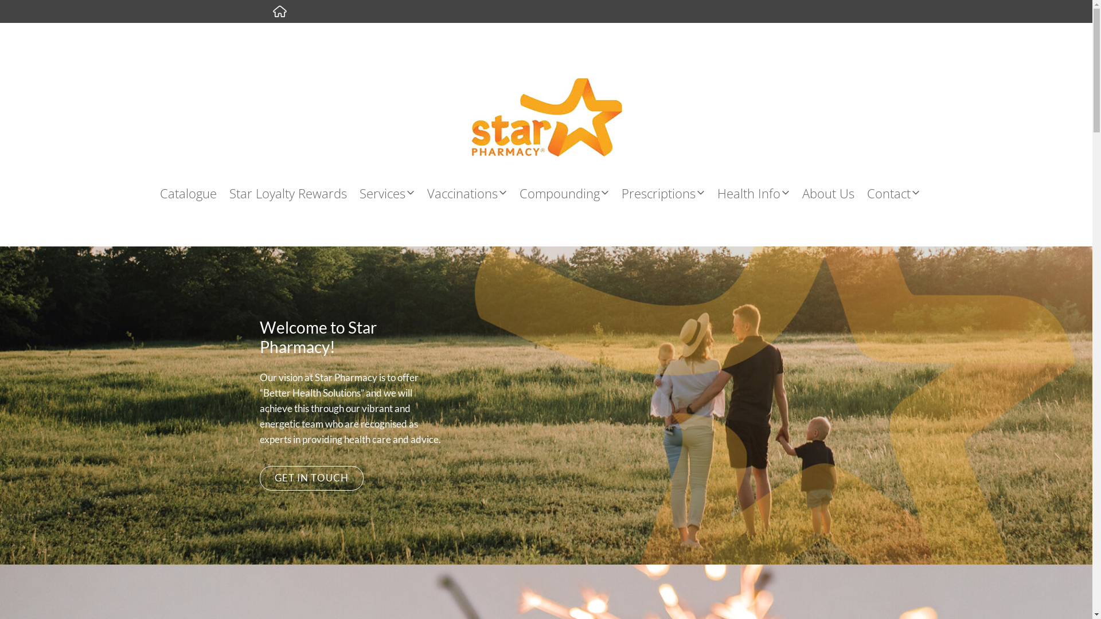 The width and height of the screenshot is (1101, 619). I want to click on Catalogue, so click(195, 193).